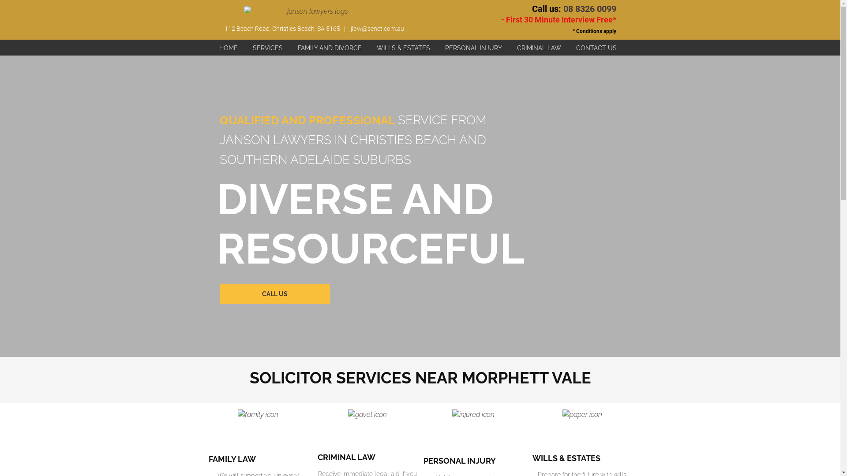 The height and width of the screenshot is (476, 847). I want to click on SERVICES, so click(268, 48).